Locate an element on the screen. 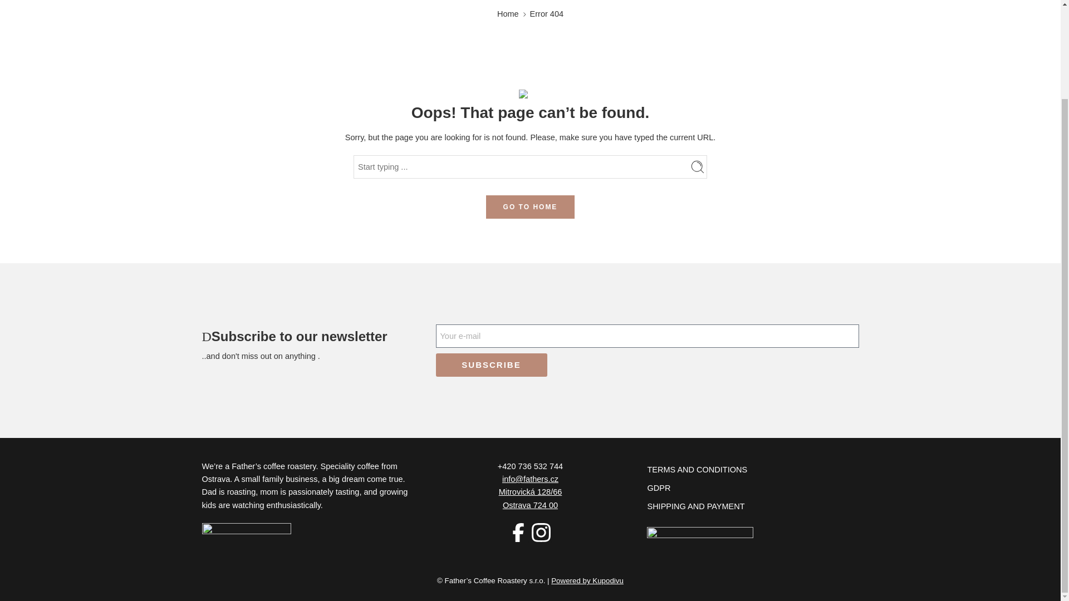 The image size is (1069, 601). SUBSCRIBE is located at coordinates (491, 365).